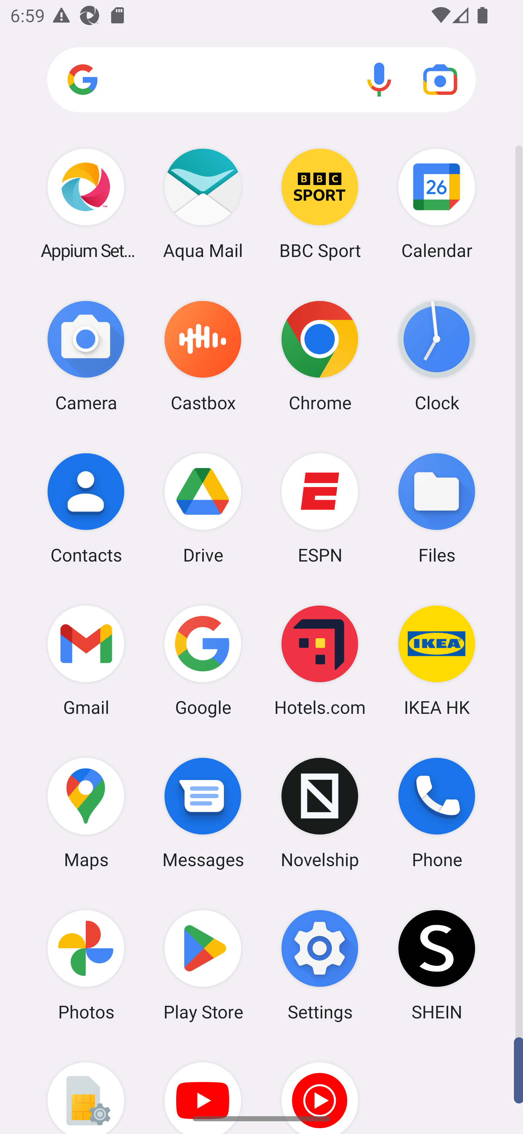  I want to click on Novelship, so click(320, 813).